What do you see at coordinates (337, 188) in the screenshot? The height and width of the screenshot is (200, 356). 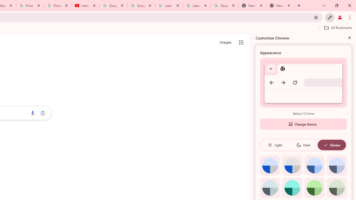 I see `Viridian` at bounding box center [337, 188].